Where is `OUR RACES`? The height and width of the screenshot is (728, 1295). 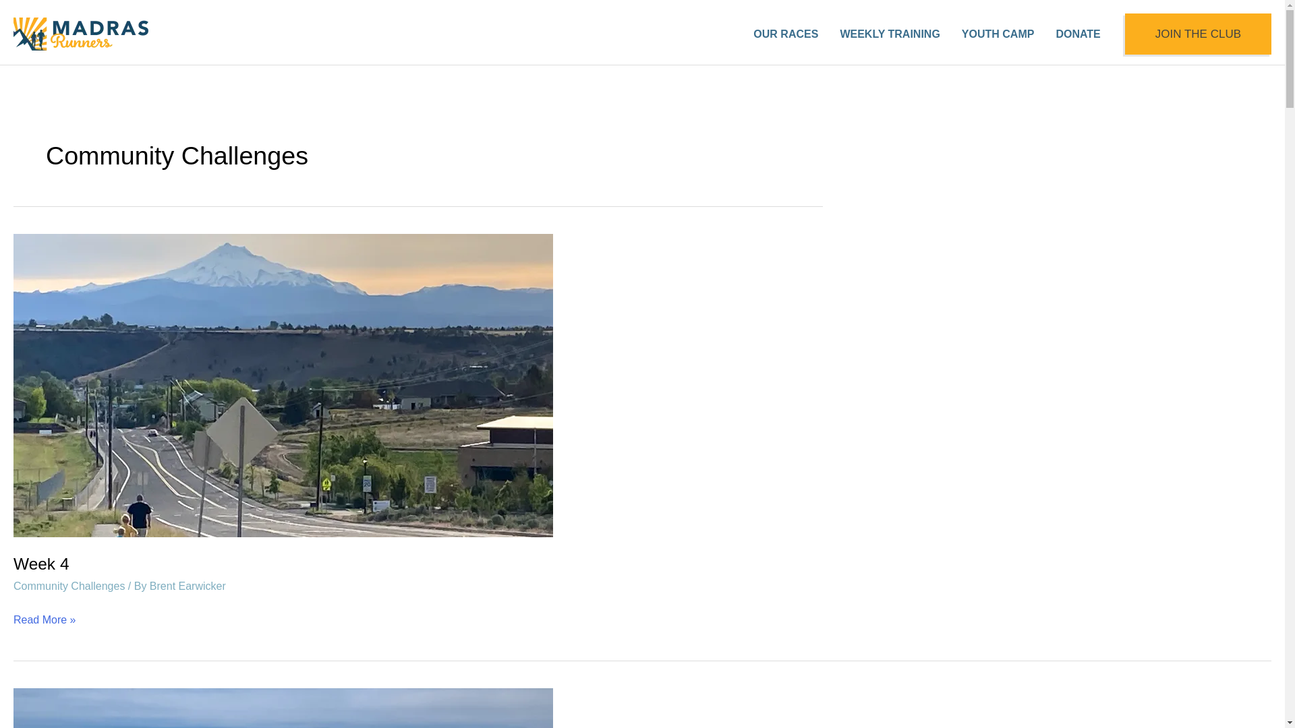
OUR RACES is located at coordinates (785, 34).